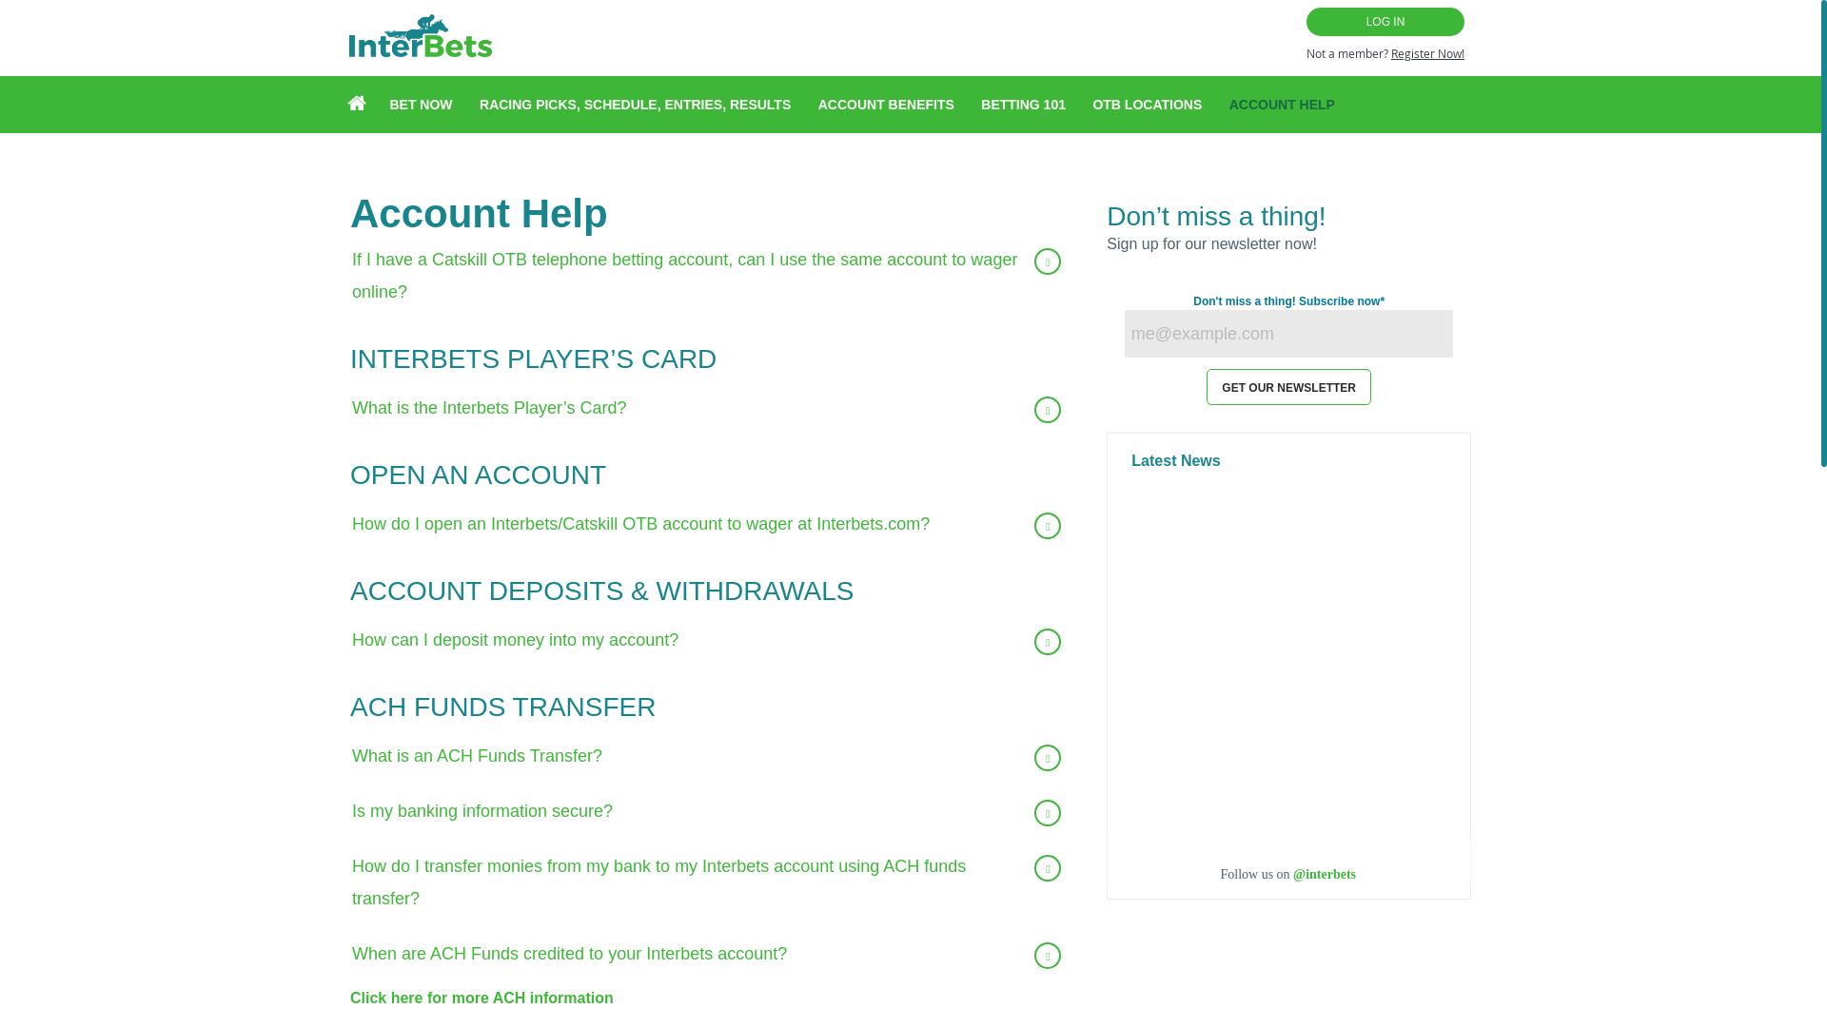  What do you see at coordinates (1382, 300) in the screenshot?
I see `The Don't miss a thing! Subscribe now field is required` at bounding box center [1382, 300].